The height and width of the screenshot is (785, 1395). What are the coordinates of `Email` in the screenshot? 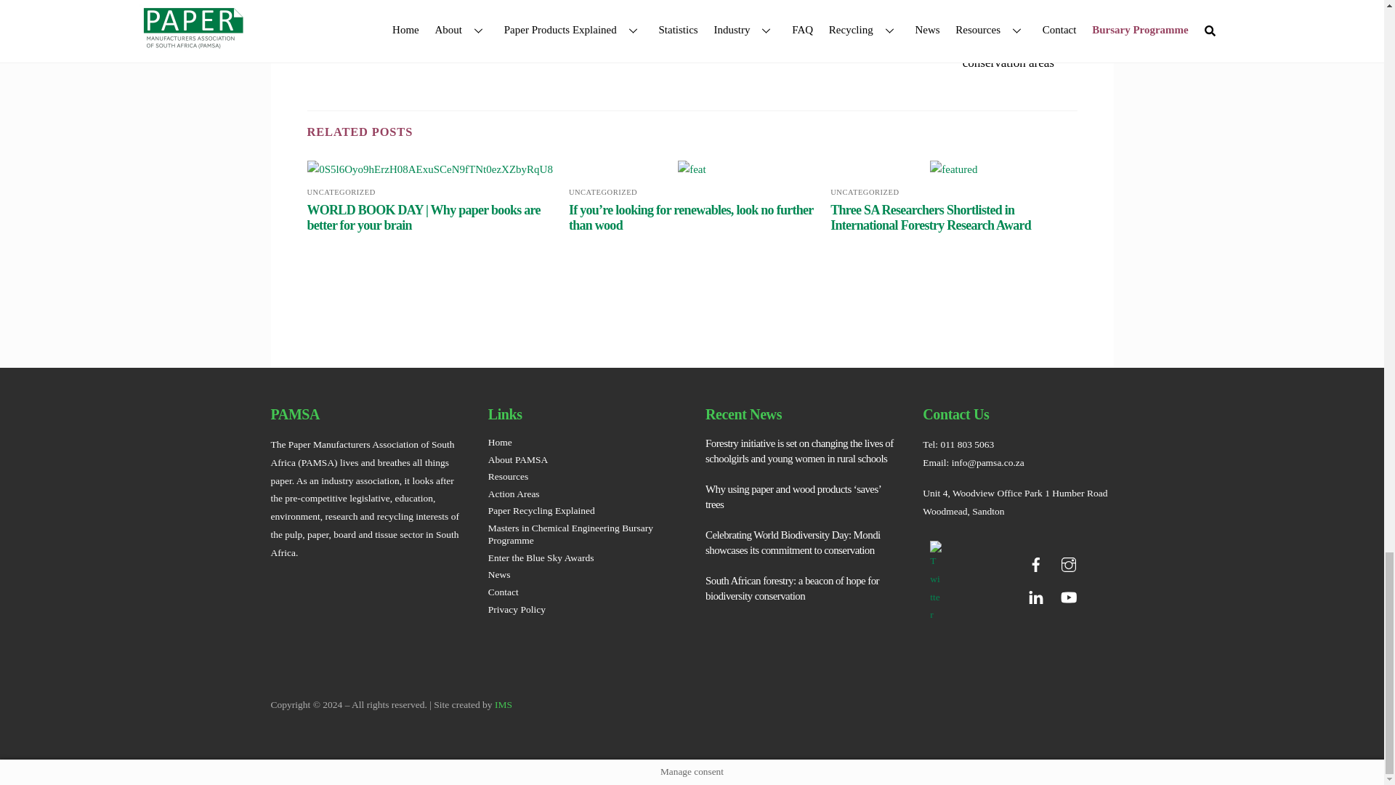 It's located at (379, 1).